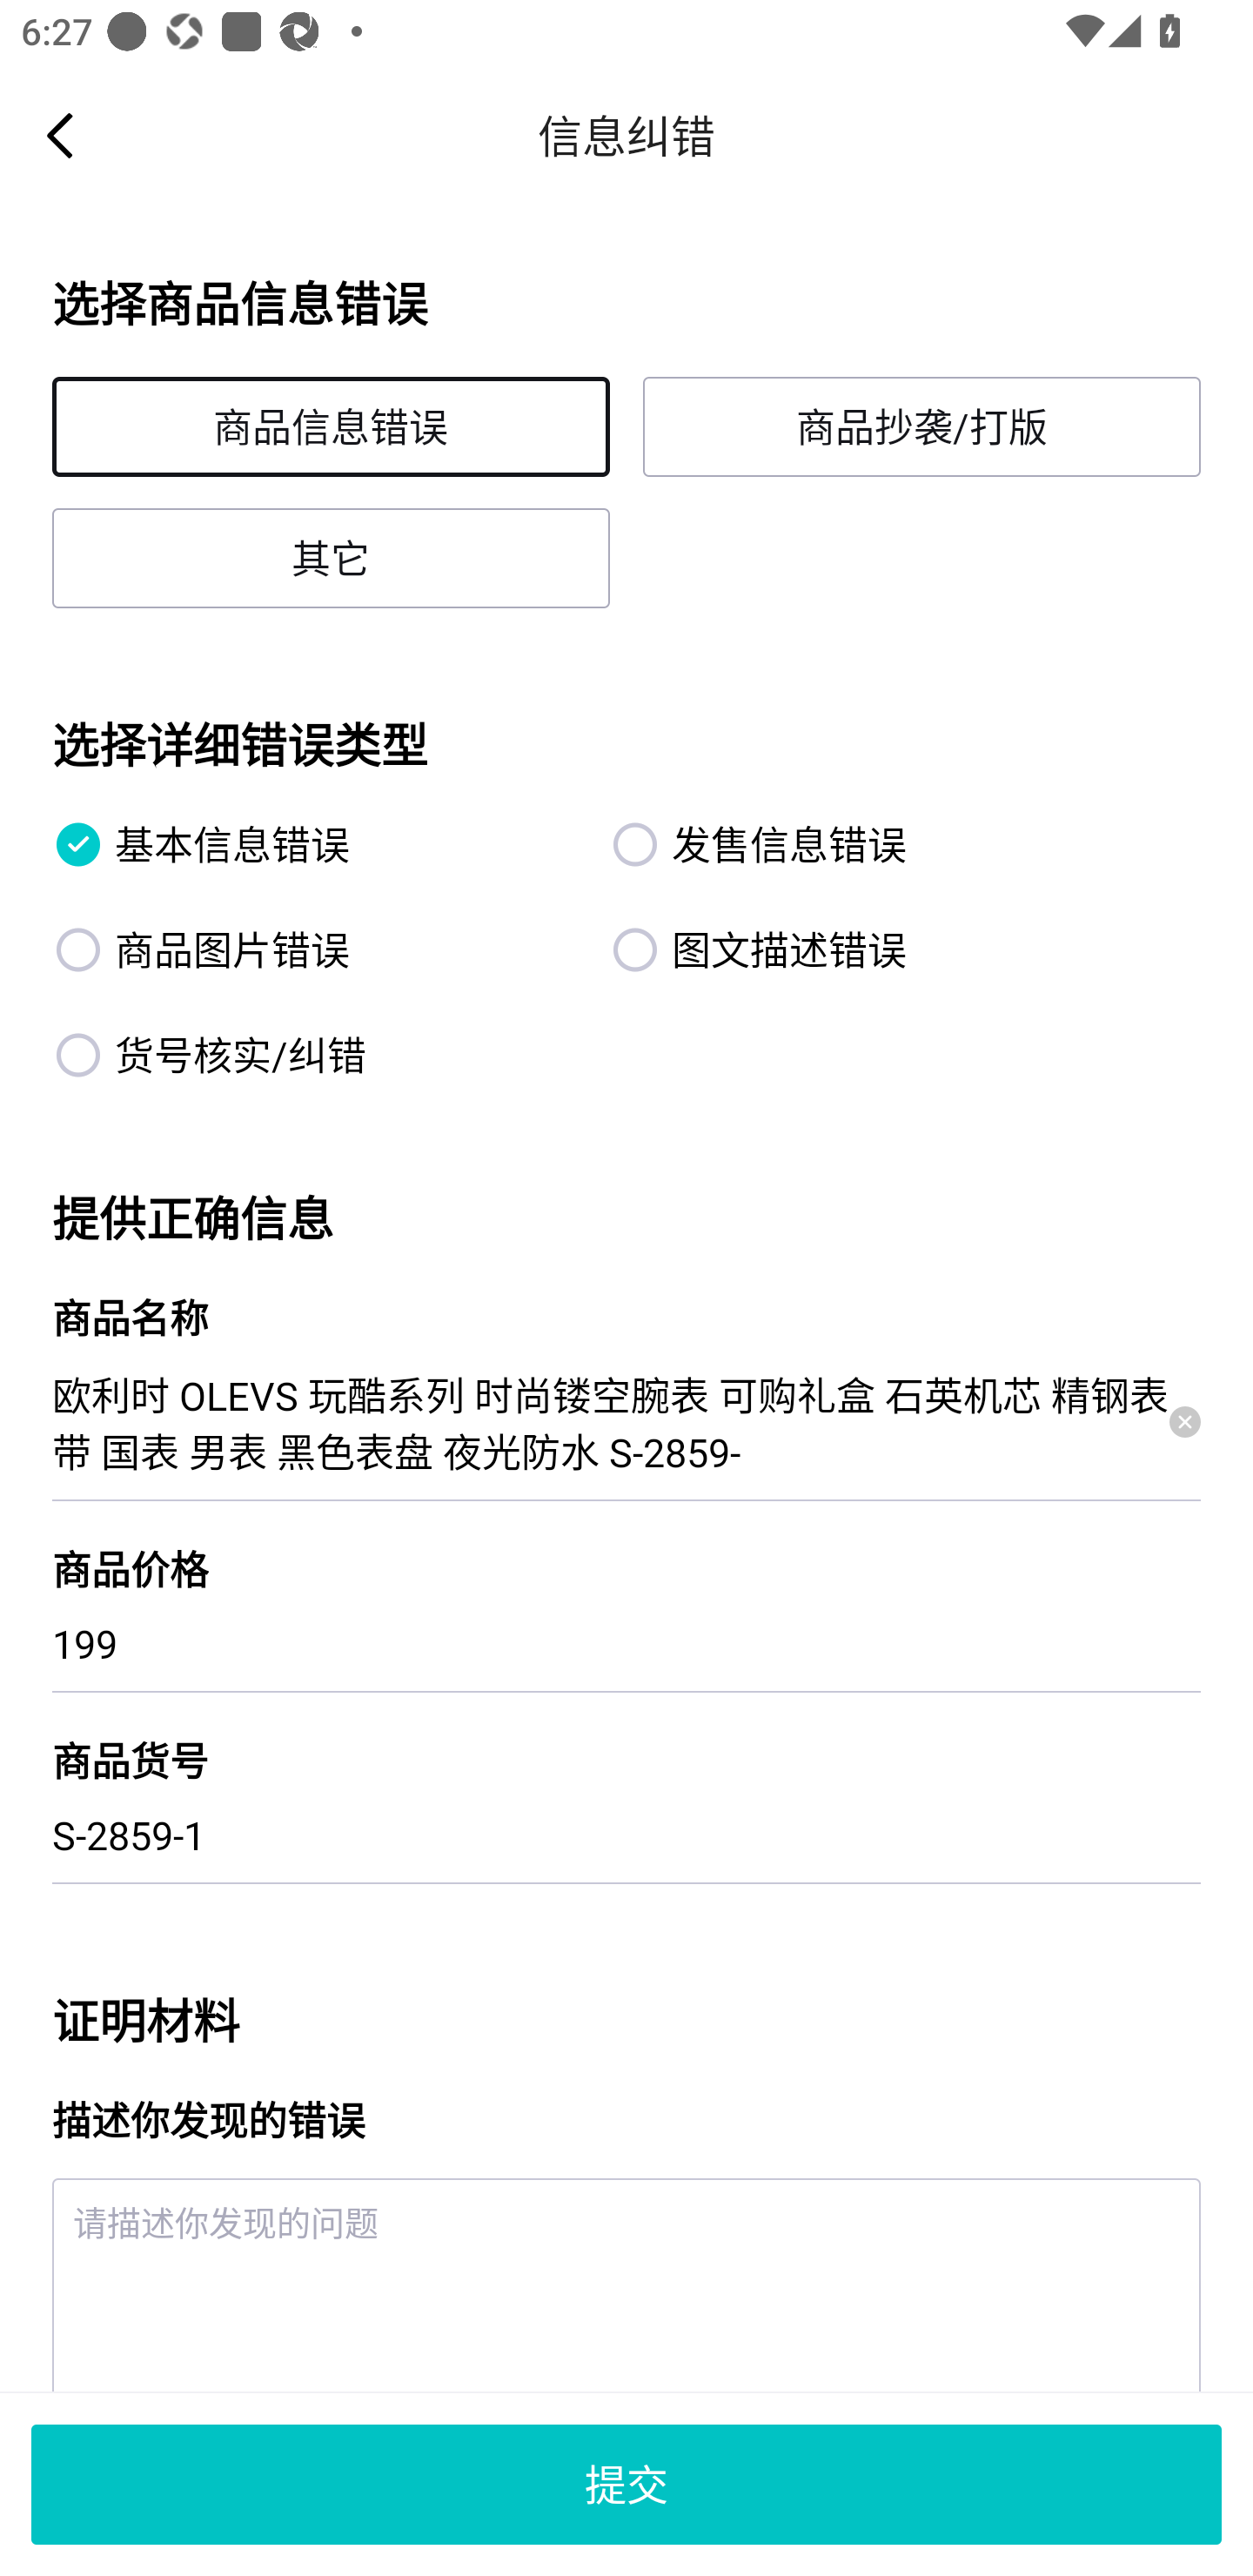  I want to click on 商品信息错误, so click(331, 426).